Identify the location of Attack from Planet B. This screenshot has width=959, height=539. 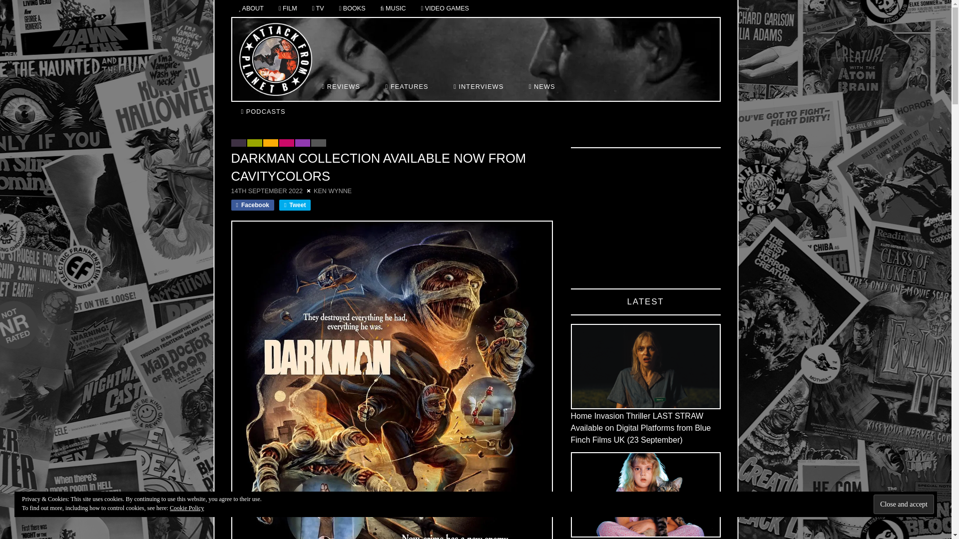
(275, 59).